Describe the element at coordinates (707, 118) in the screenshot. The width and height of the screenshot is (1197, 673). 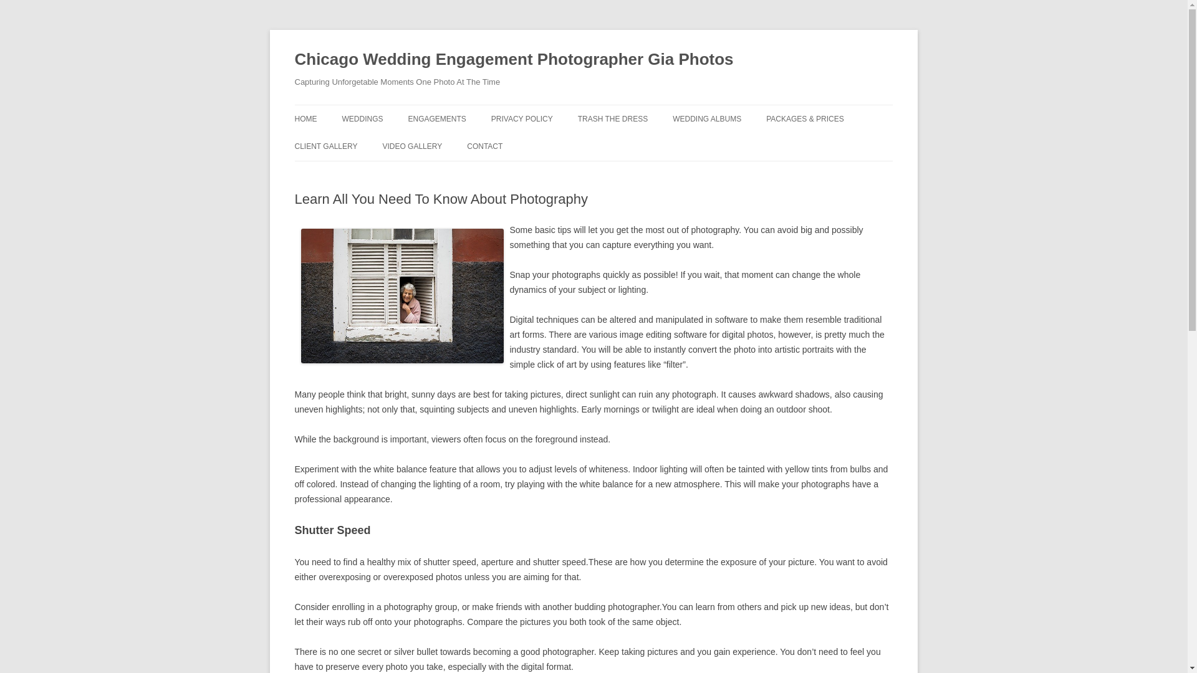
I see `WEDDING ALBUMS` at that location.